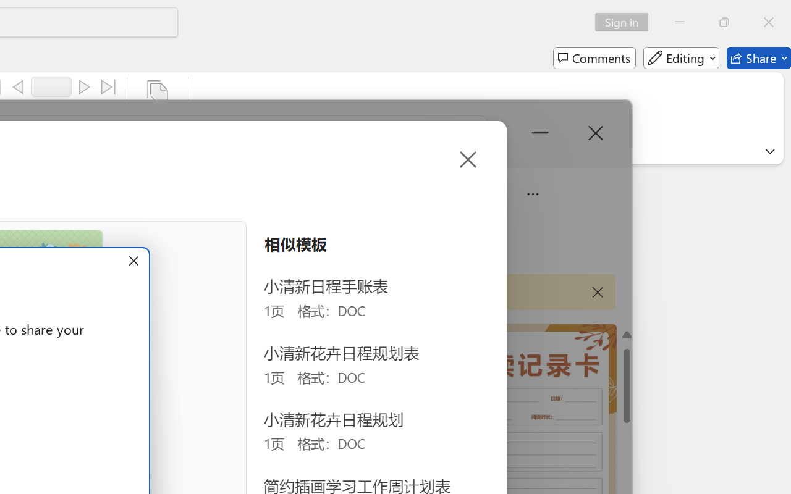 The height and width of the screenshot is (494, 791). I want to click on Finish & Merge, so click(158, 111).